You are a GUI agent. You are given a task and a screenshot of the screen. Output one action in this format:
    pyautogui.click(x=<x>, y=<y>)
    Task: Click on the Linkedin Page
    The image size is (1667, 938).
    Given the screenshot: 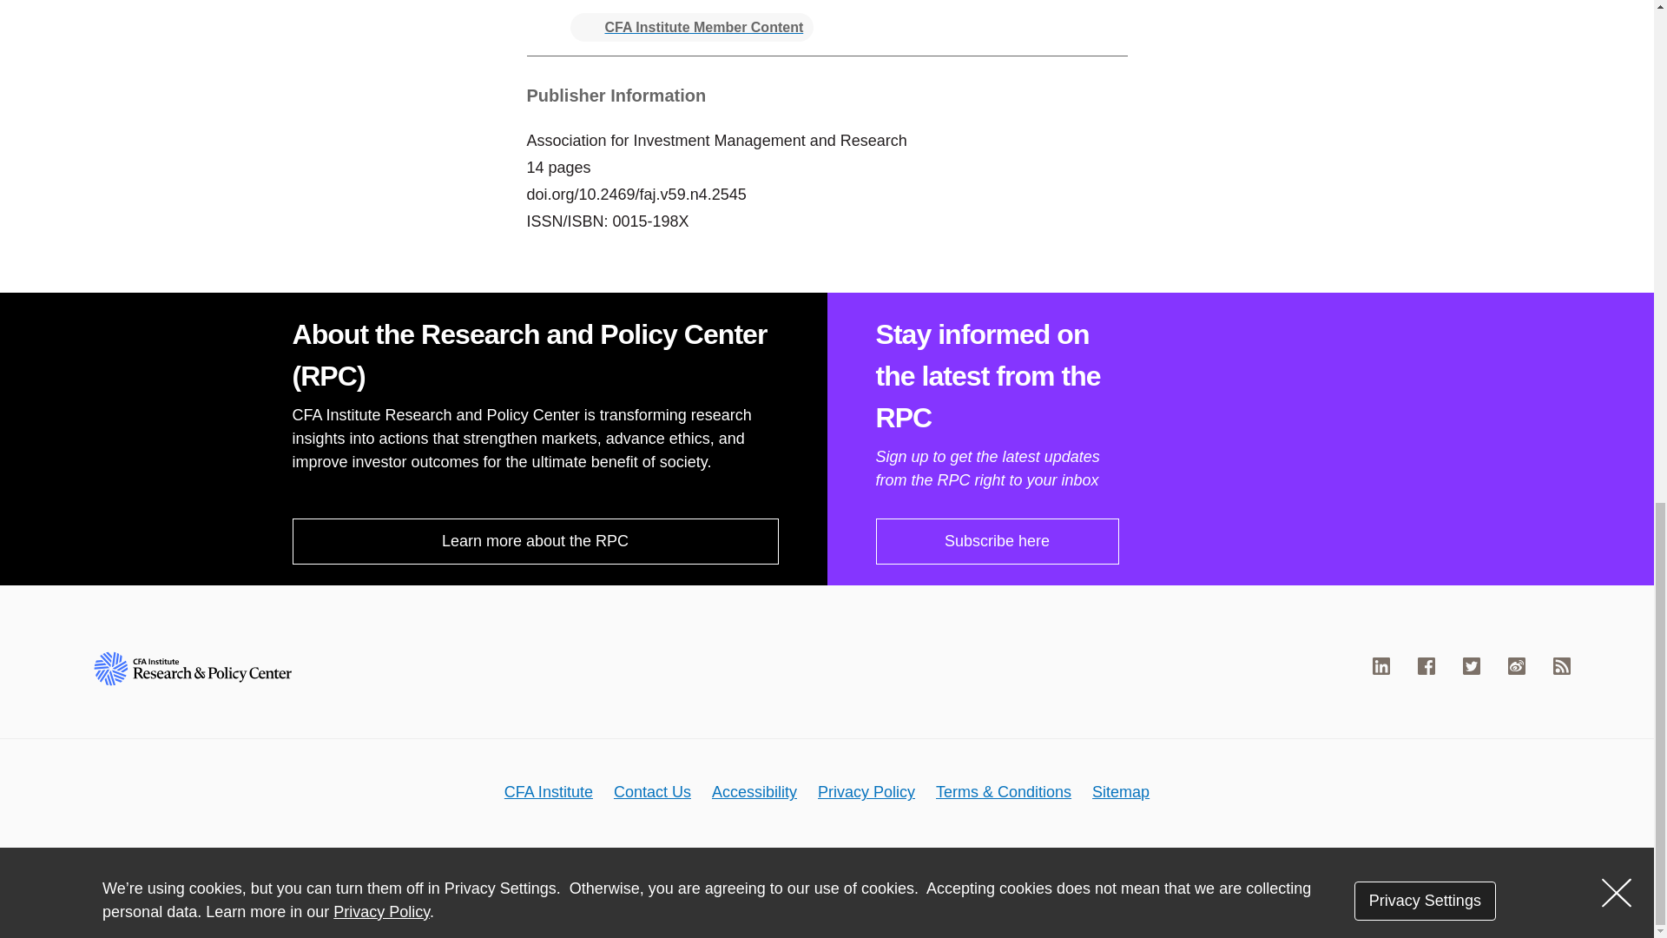 What is the action you would take?
    pyautogui.click(x=1380, y=665)
    